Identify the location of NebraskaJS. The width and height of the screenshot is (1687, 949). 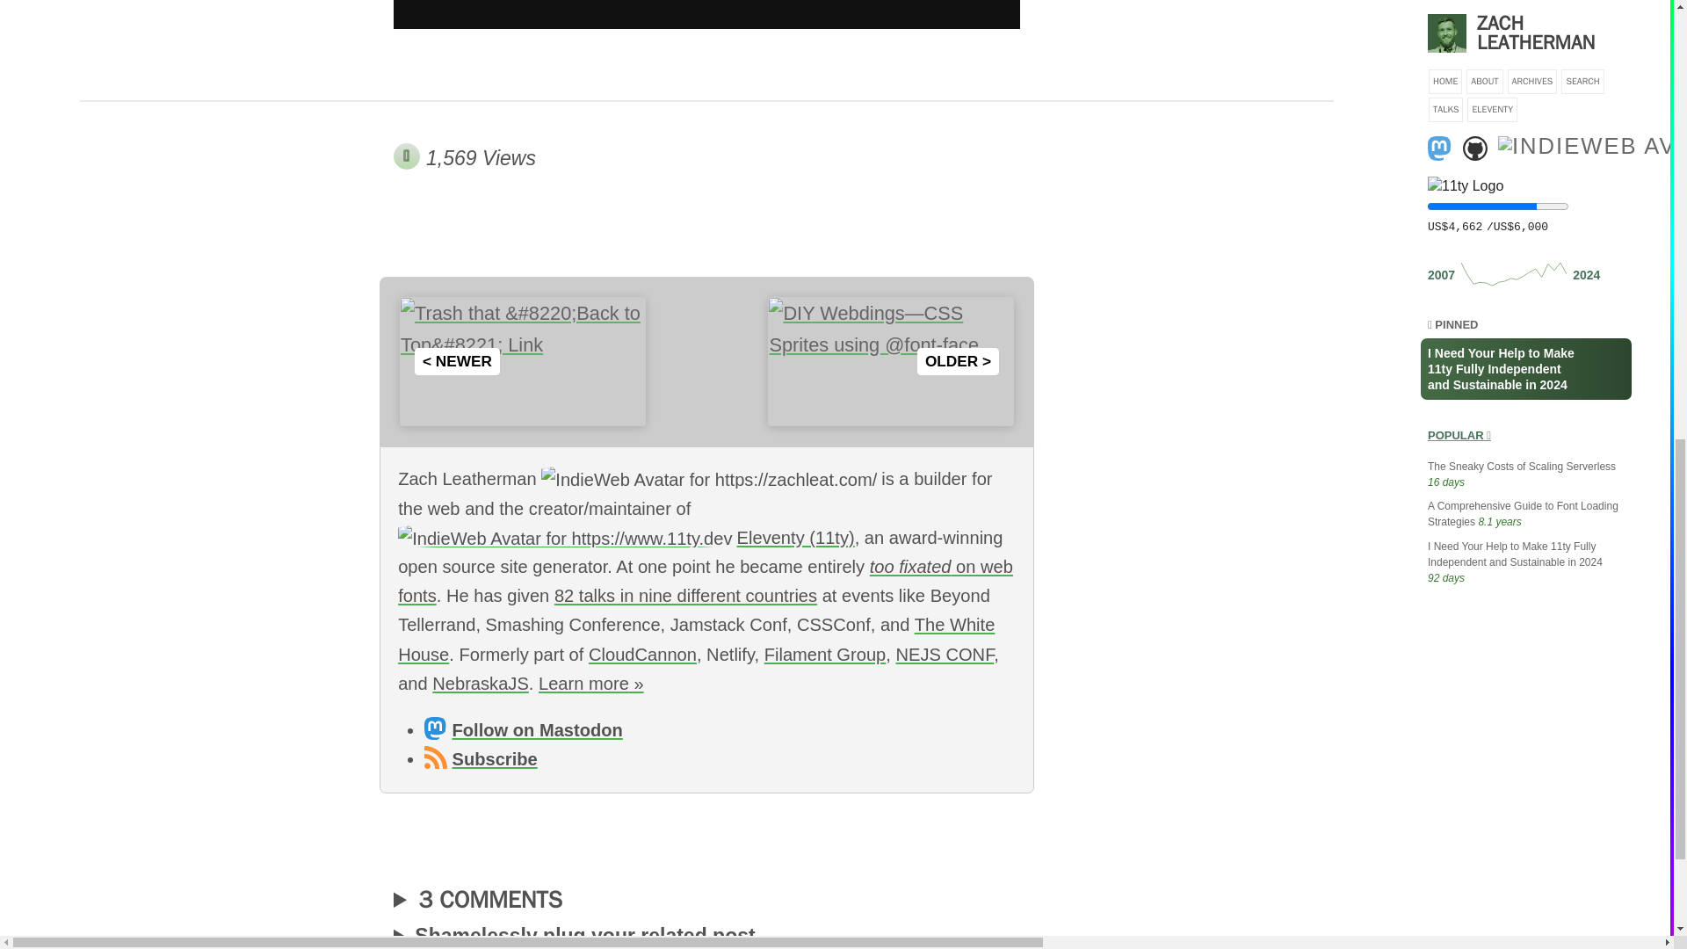
(480, 684).